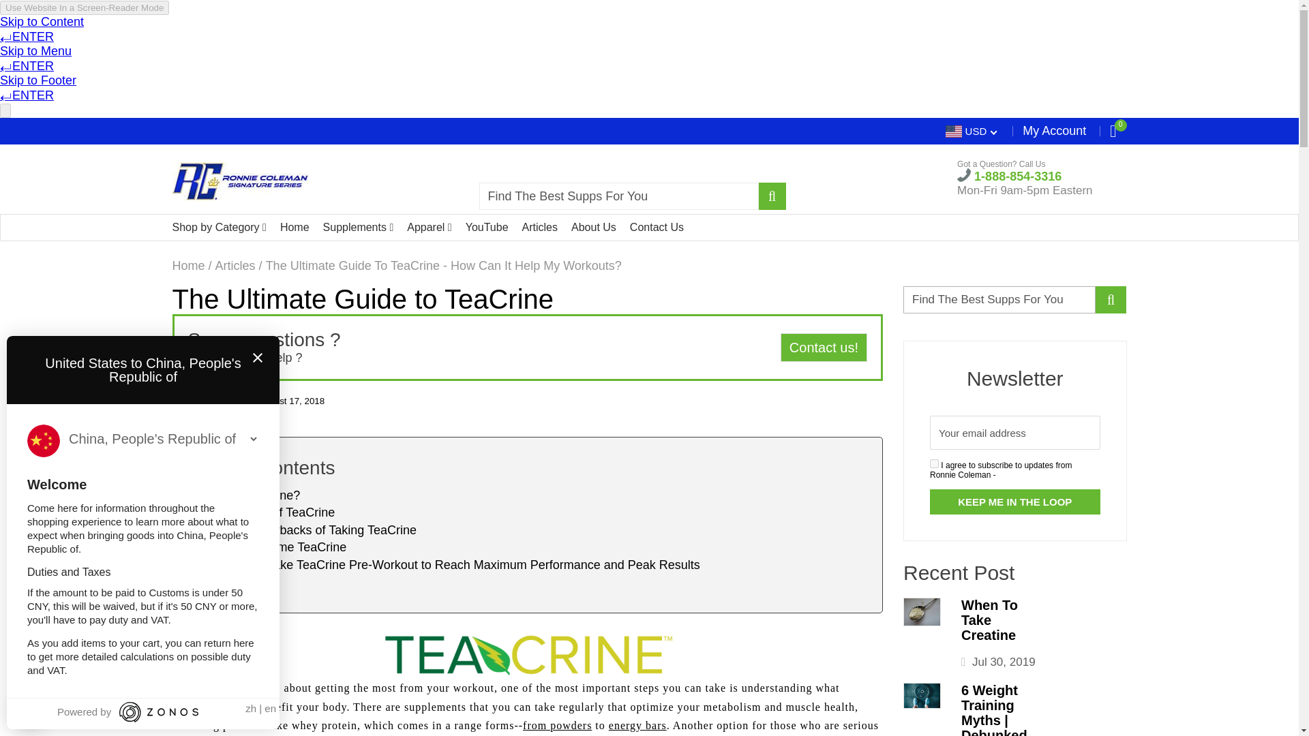 The height and width of the screenshot is (736, 1309). I want to click on KEEP ME IN THE LOOP, so click(1014, 502).